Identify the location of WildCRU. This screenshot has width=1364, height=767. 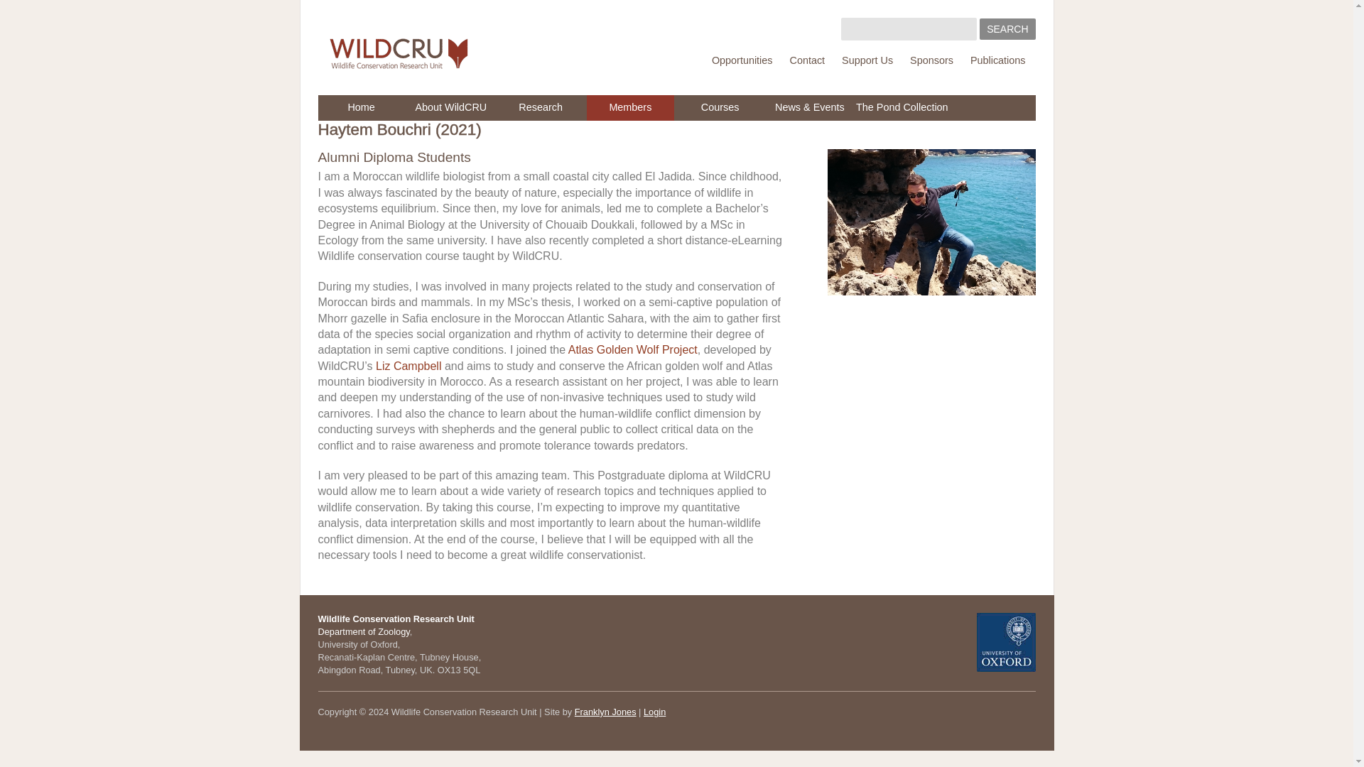
(399, 66).